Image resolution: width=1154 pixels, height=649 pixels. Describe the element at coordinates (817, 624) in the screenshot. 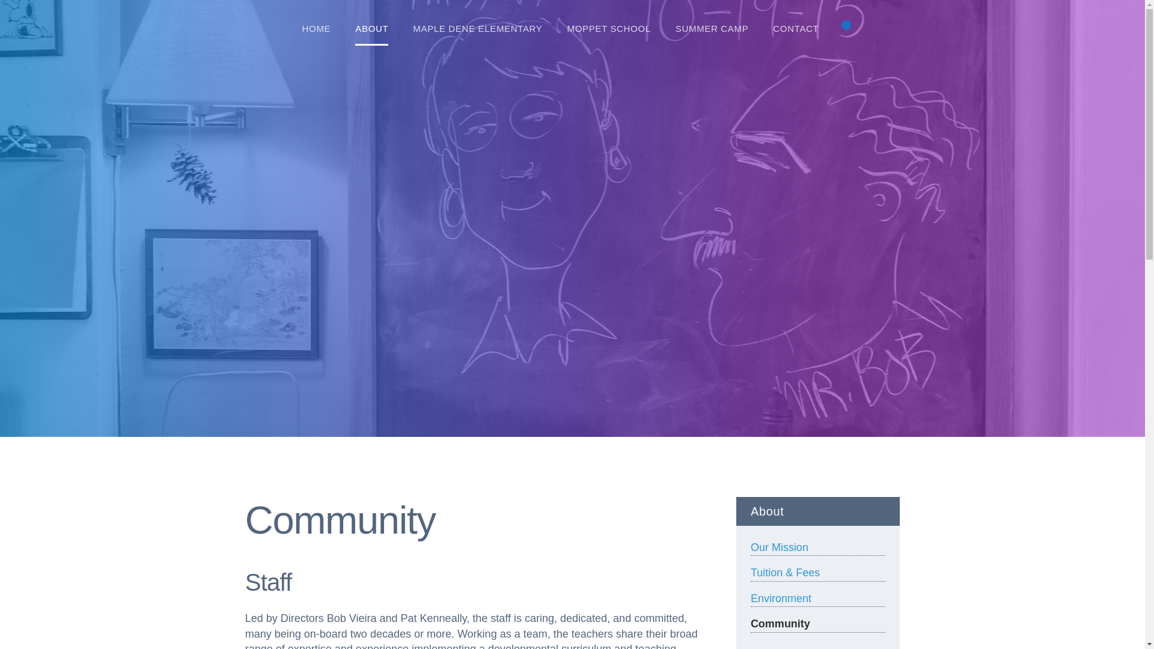

I see `Community` at that location.